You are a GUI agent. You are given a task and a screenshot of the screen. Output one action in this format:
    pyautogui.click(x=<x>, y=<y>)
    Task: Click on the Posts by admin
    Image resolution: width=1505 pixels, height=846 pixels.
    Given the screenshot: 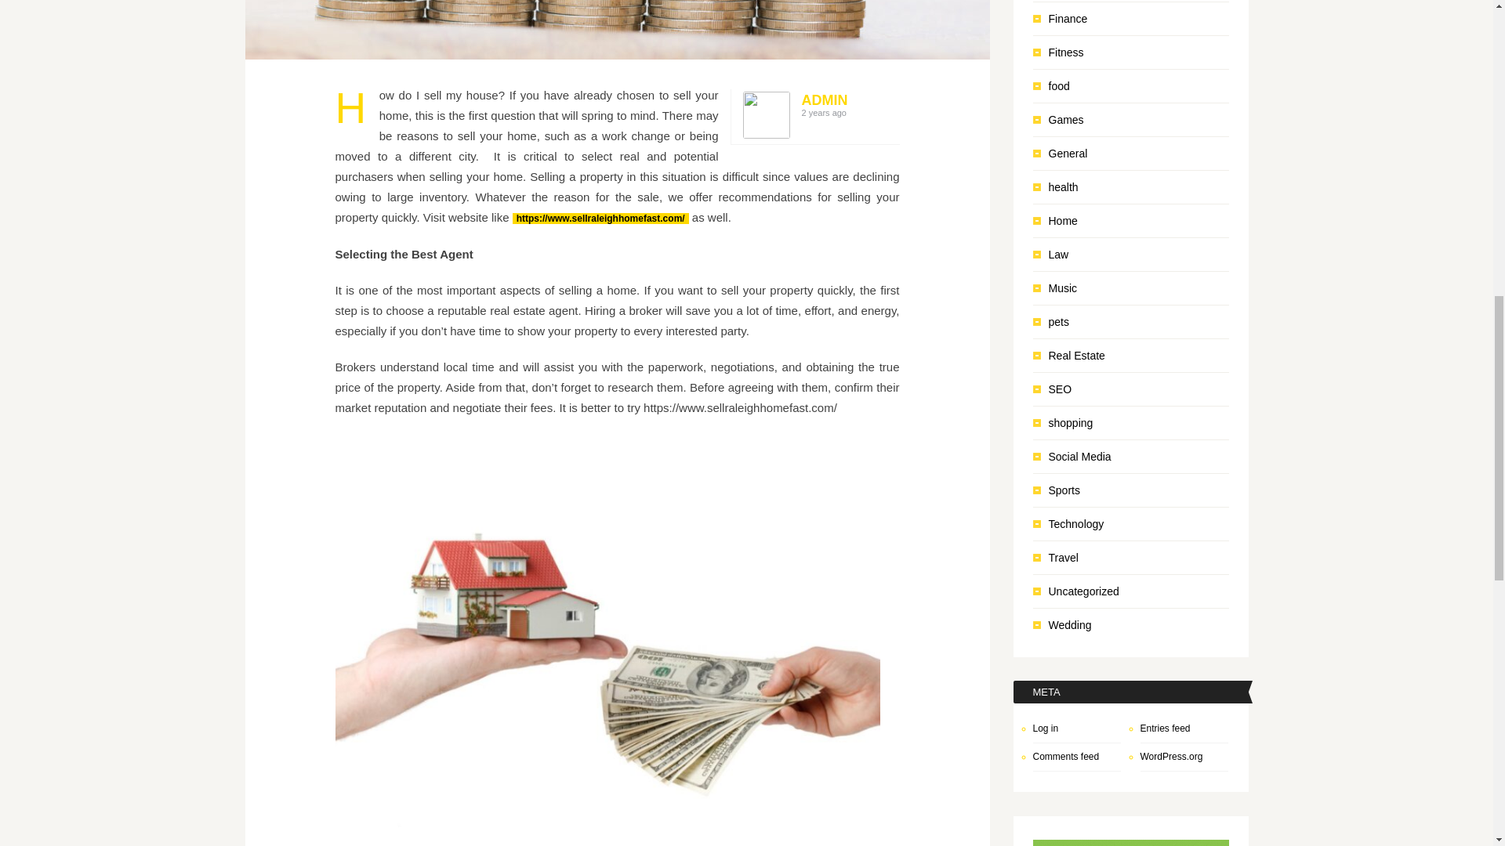 What is the action you would take?
    pyautogui.click(x=823, y=100)
    